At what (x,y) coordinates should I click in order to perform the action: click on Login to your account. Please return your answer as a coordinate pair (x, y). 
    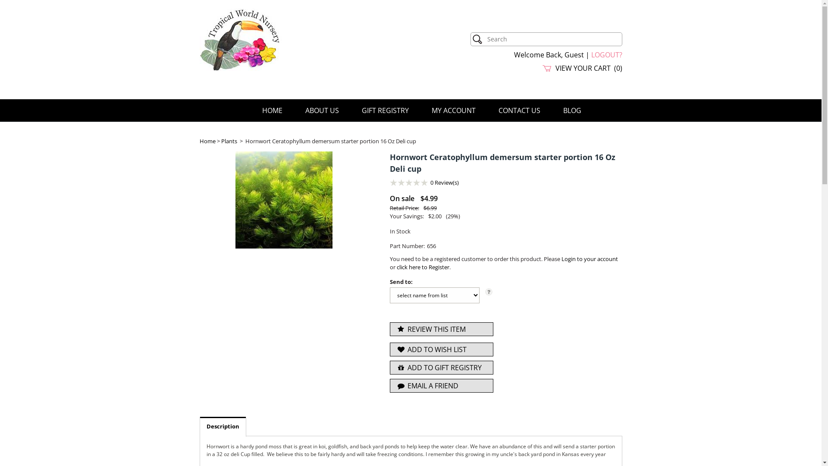
    Looking at the image, I should click on (590, 259).